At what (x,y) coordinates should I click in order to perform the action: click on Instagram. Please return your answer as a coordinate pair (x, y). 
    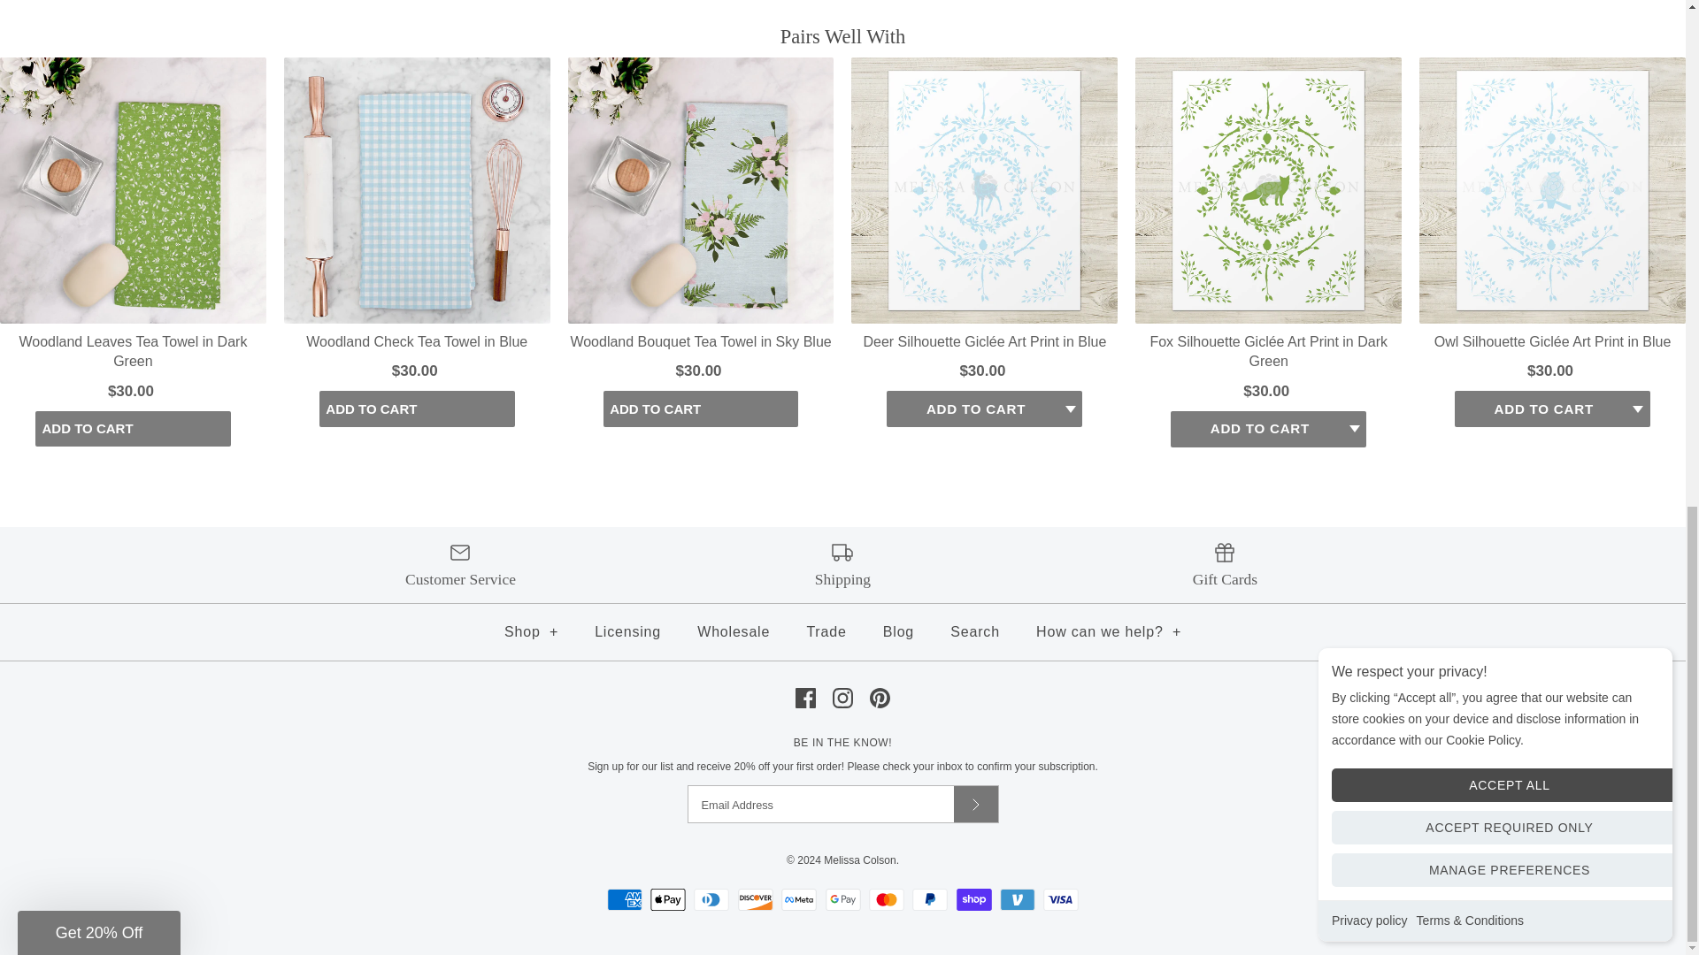
    Looking at the image, I should click on (842, 698).